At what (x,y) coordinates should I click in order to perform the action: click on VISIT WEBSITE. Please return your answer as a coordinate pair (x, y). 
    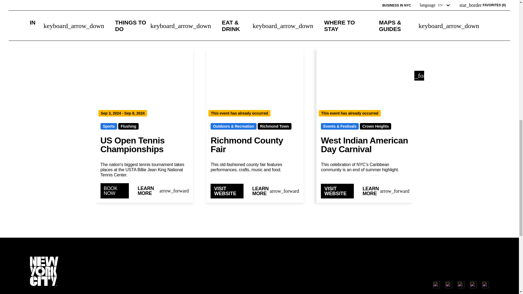
    Looking at the image, I should click on (227, 191).